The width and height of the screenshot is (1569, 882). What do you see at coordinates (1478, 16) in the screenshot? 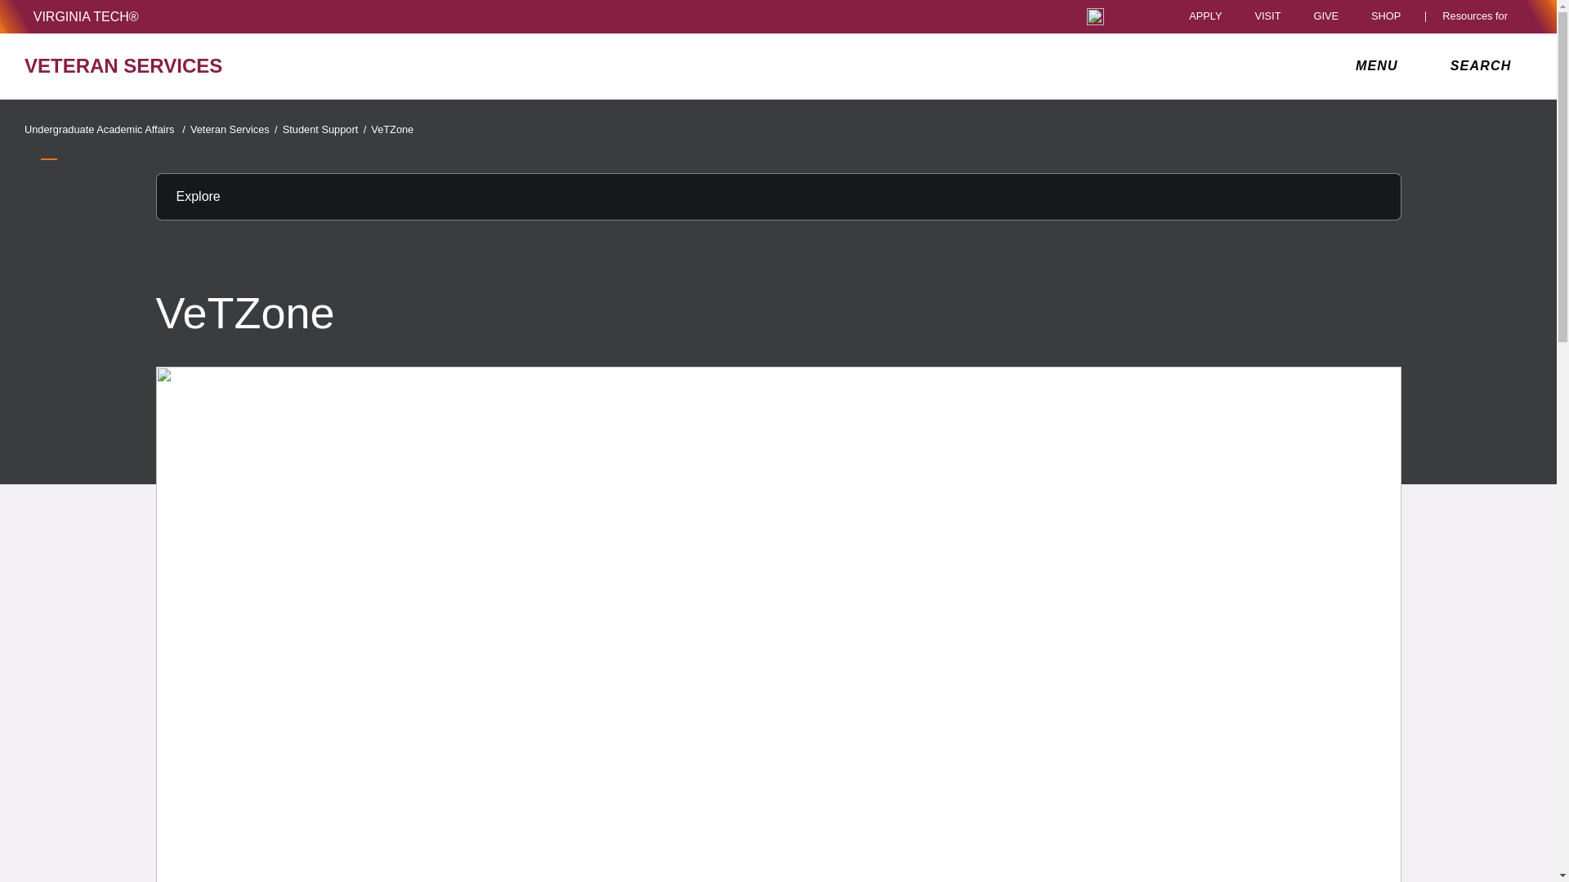
I see `Resources for` at bounding box center [1478, 16].